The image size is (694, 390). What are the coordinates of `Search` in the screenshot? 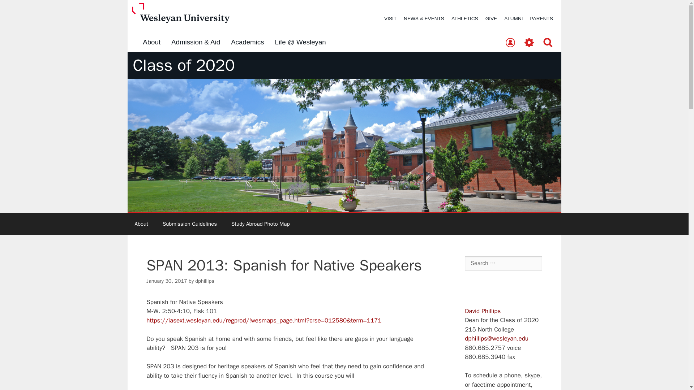 It's located at (548, 43).